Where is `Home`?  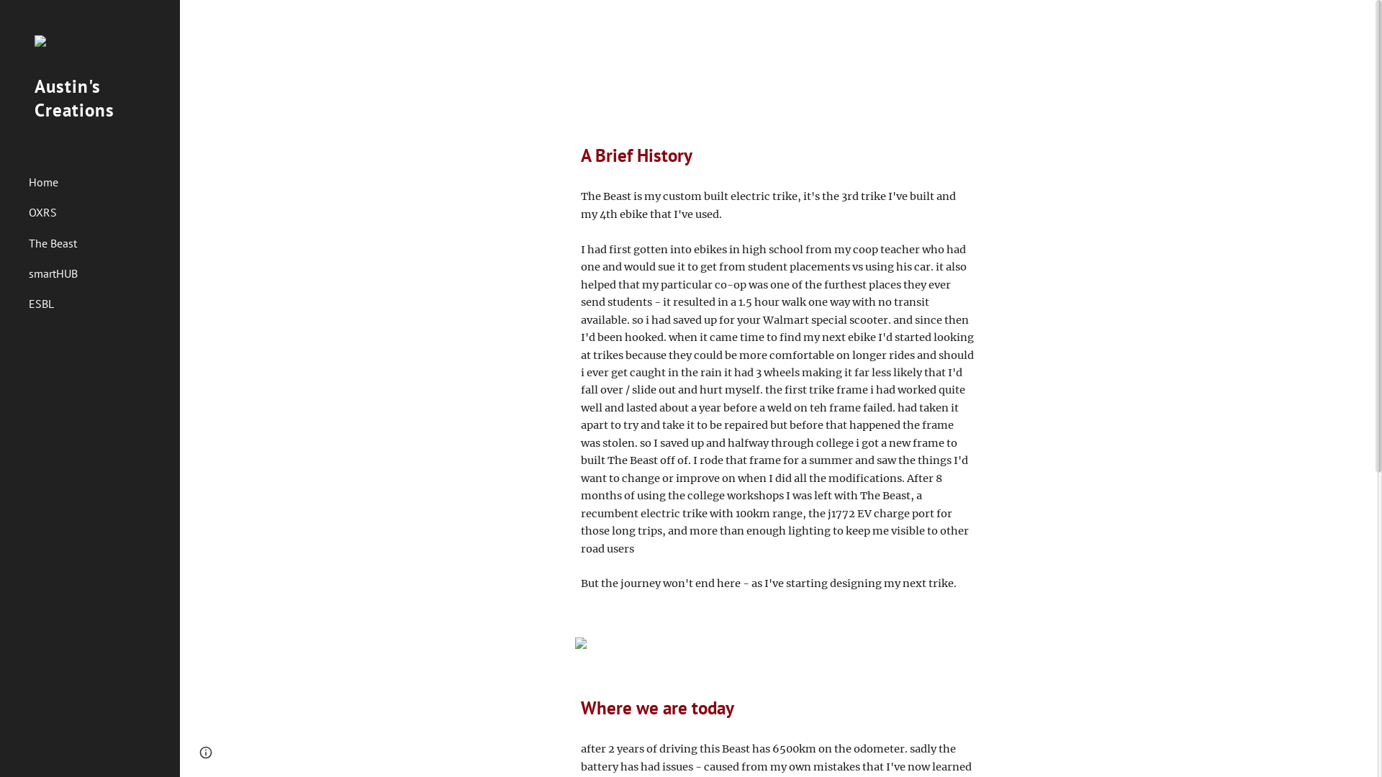
Home is located at coordinates (99, 182).